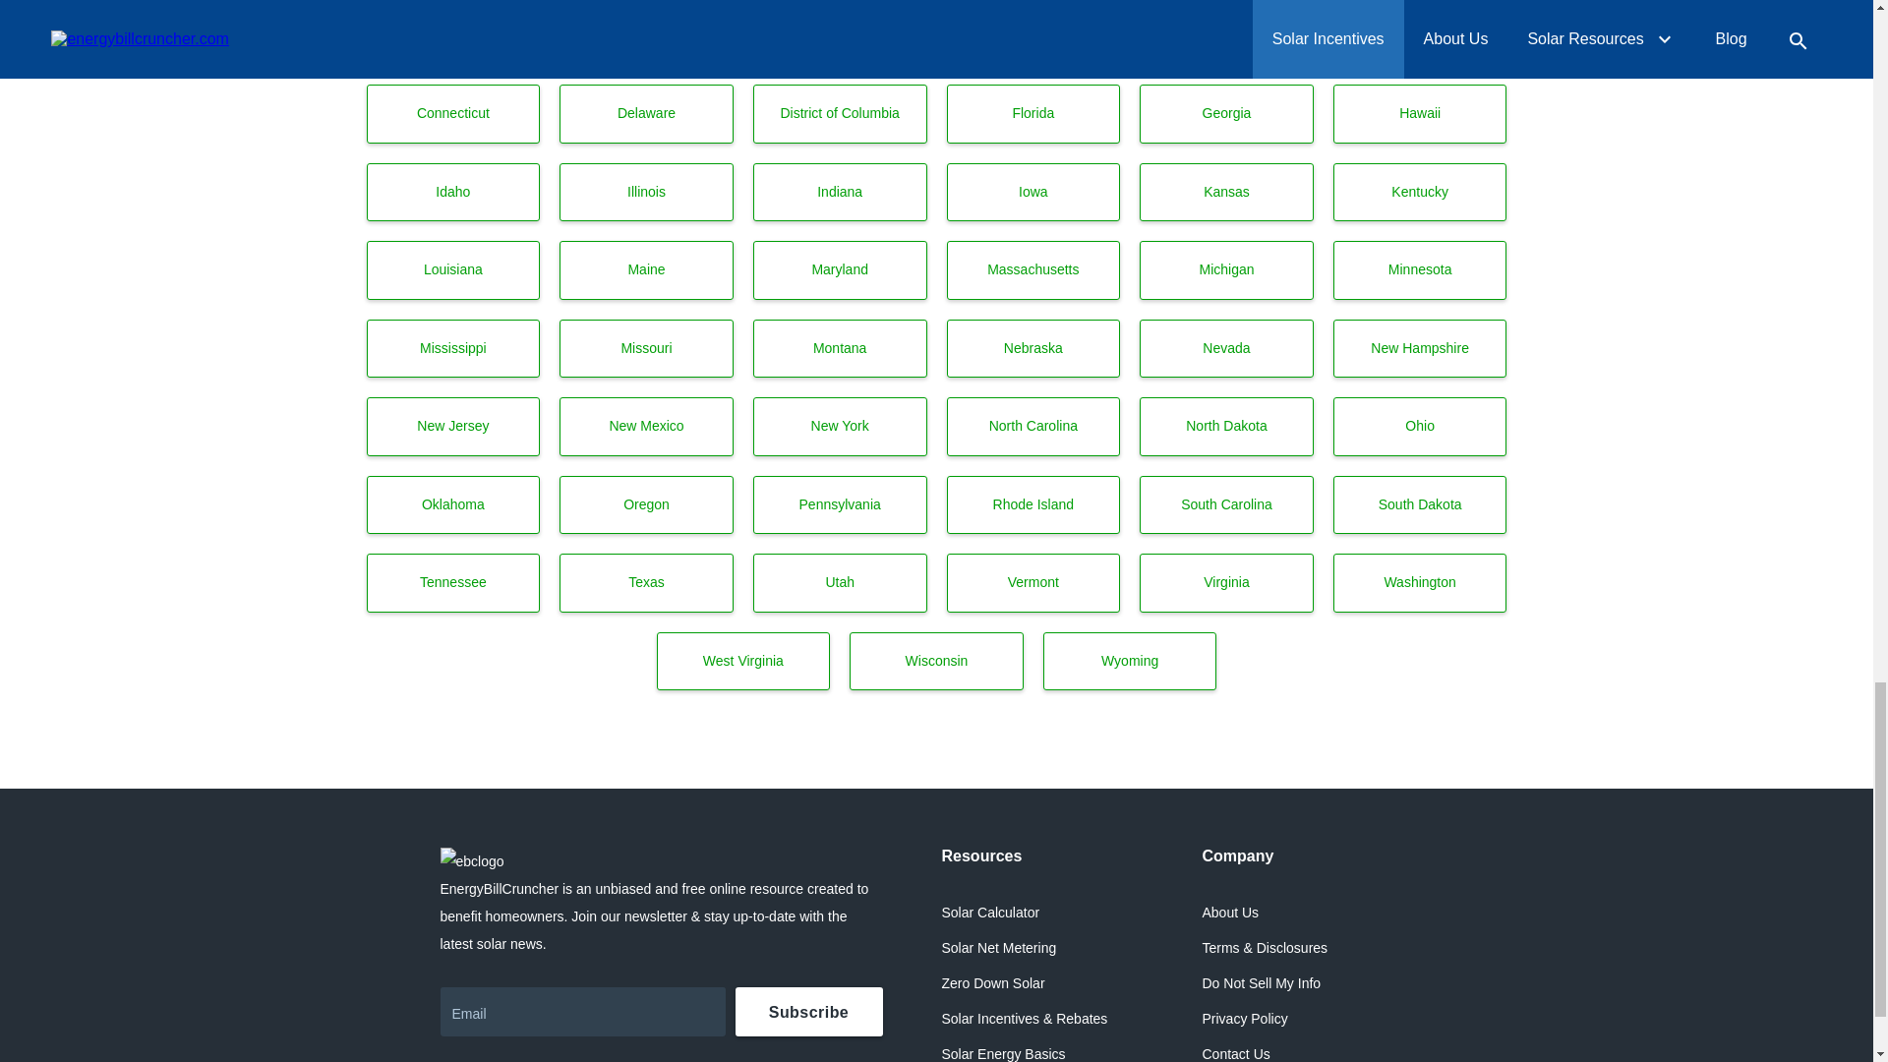  I want to click on Arizona, so click(840, 35).